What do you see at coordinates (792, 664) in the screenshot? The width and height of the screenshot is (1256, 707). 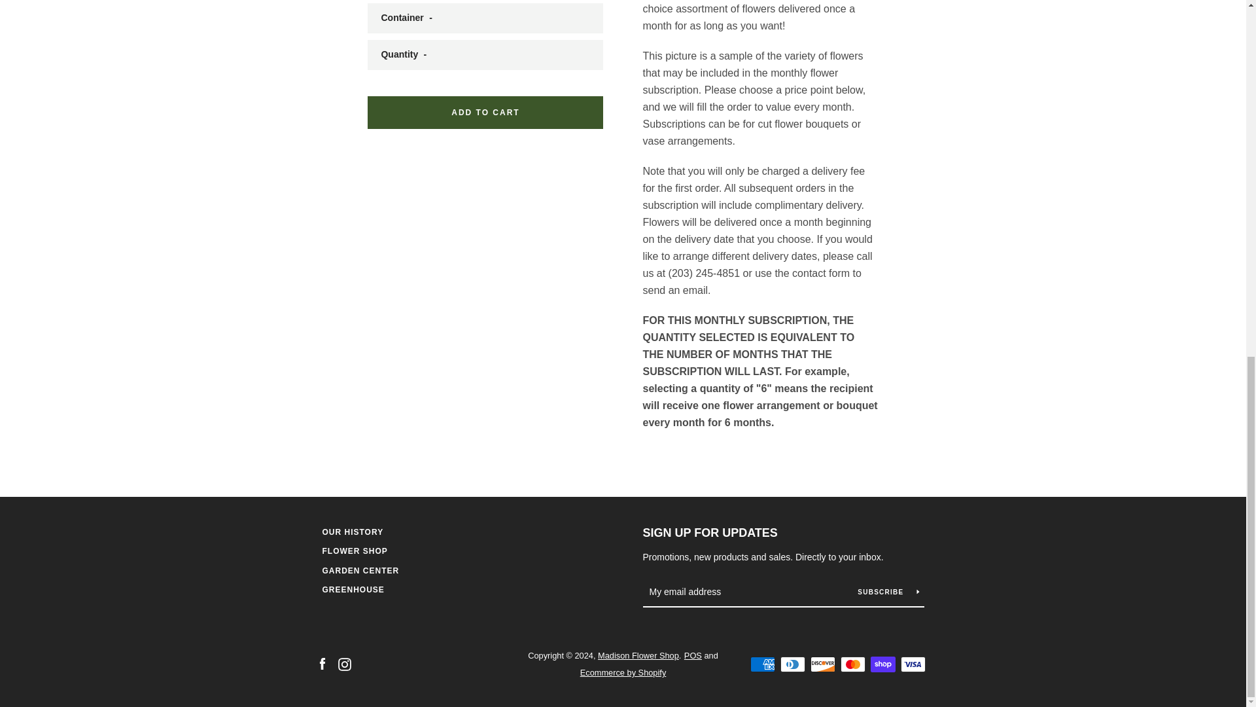 I see `Diners Club` at bounding box center [792, 664].